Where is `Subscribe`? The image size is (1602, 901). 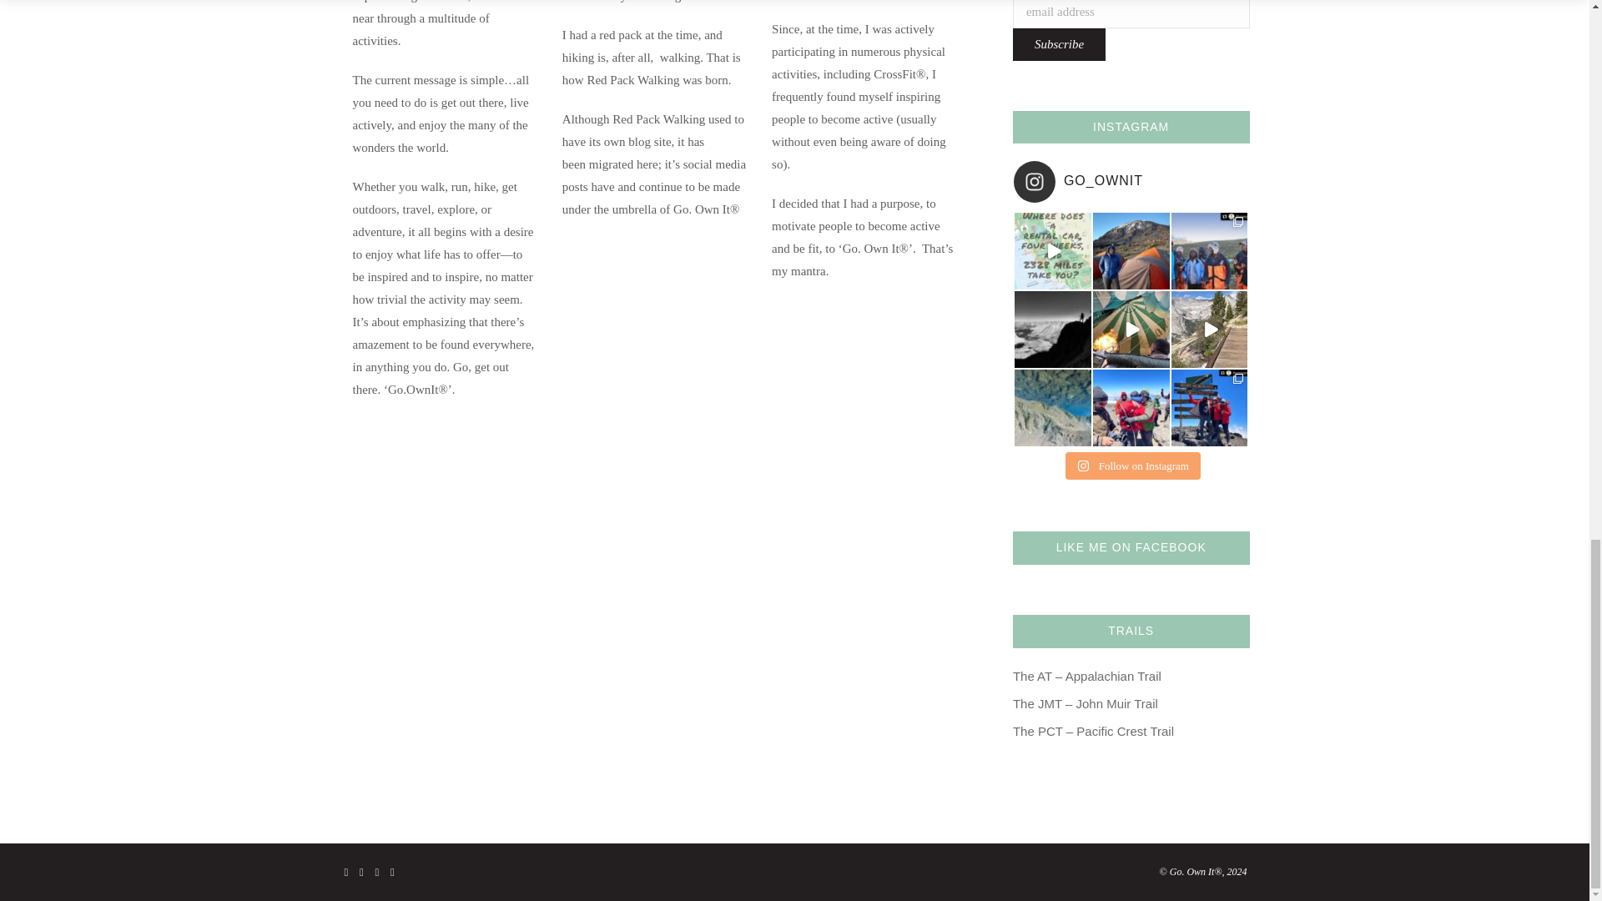
Subscribe is located at coordinates (1058, 44).